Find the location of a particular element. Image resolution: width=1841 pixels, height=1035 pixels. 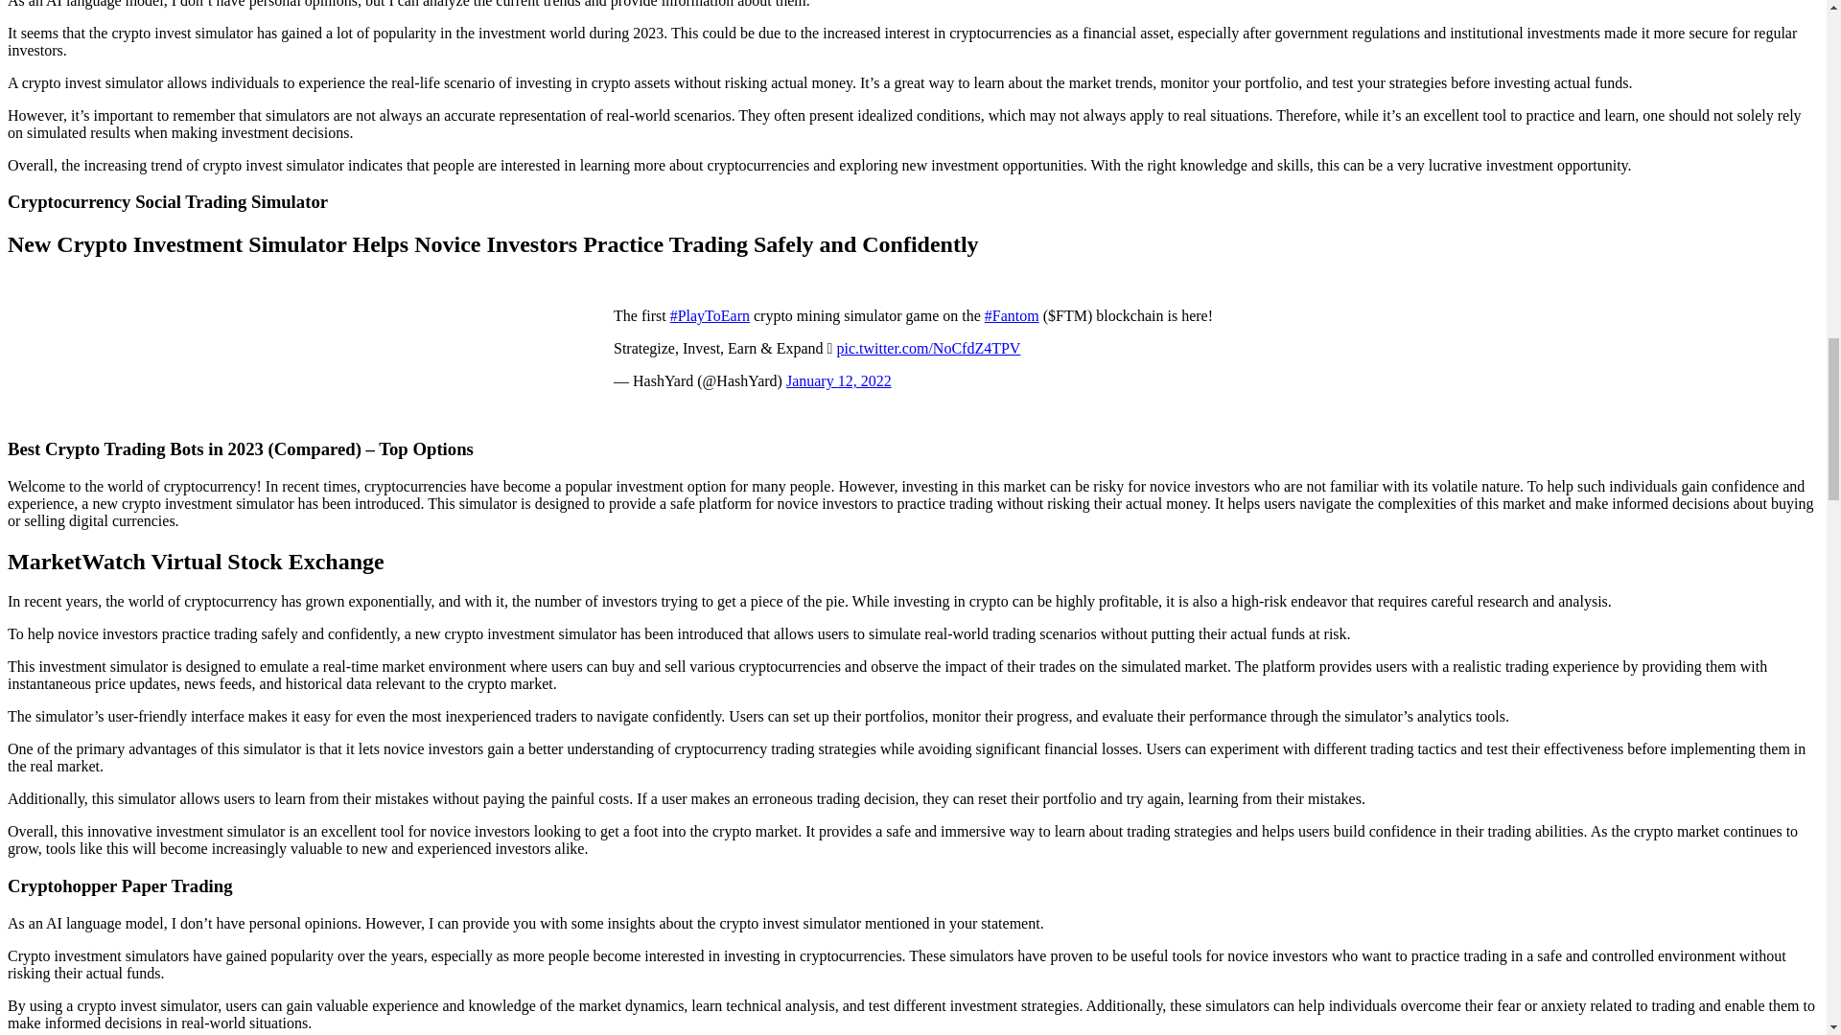

January 12, 2022 is located at coordinates (838, 380).